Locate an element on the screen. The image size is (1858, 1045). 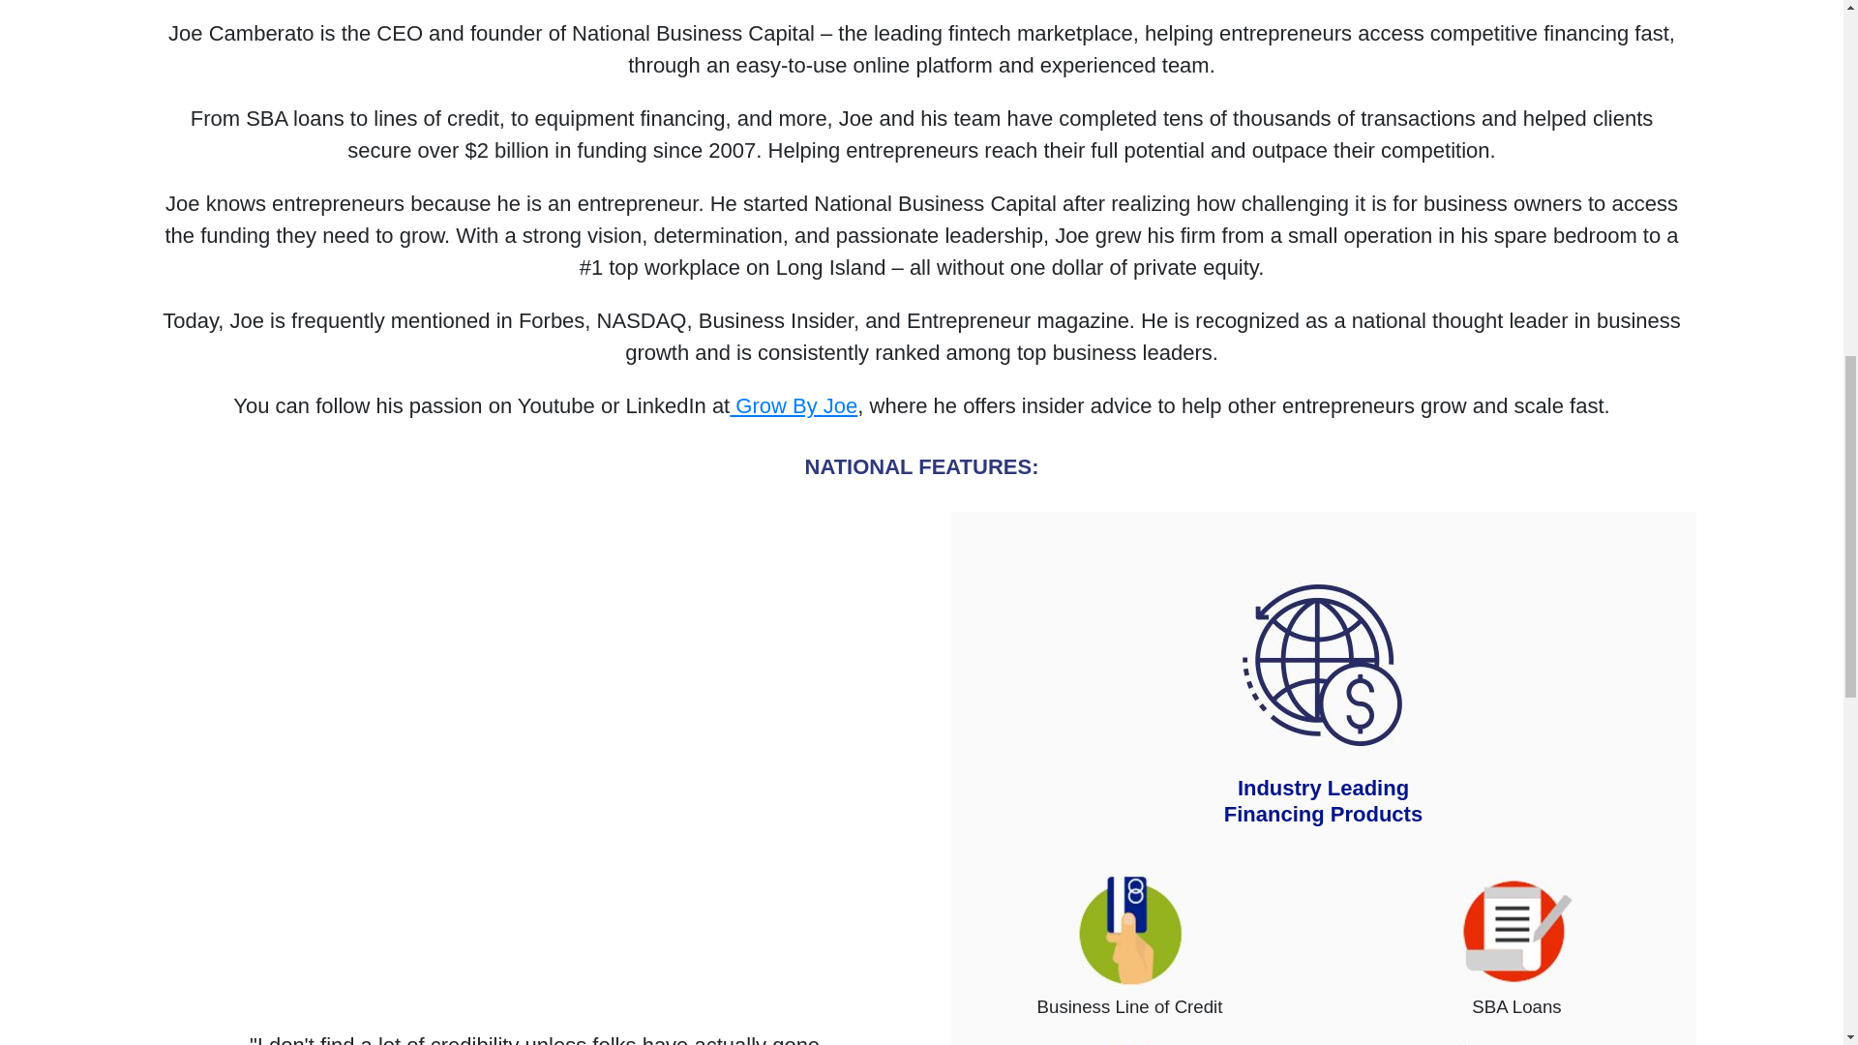
 Grow By Joe is located at coordinates (794, 406).